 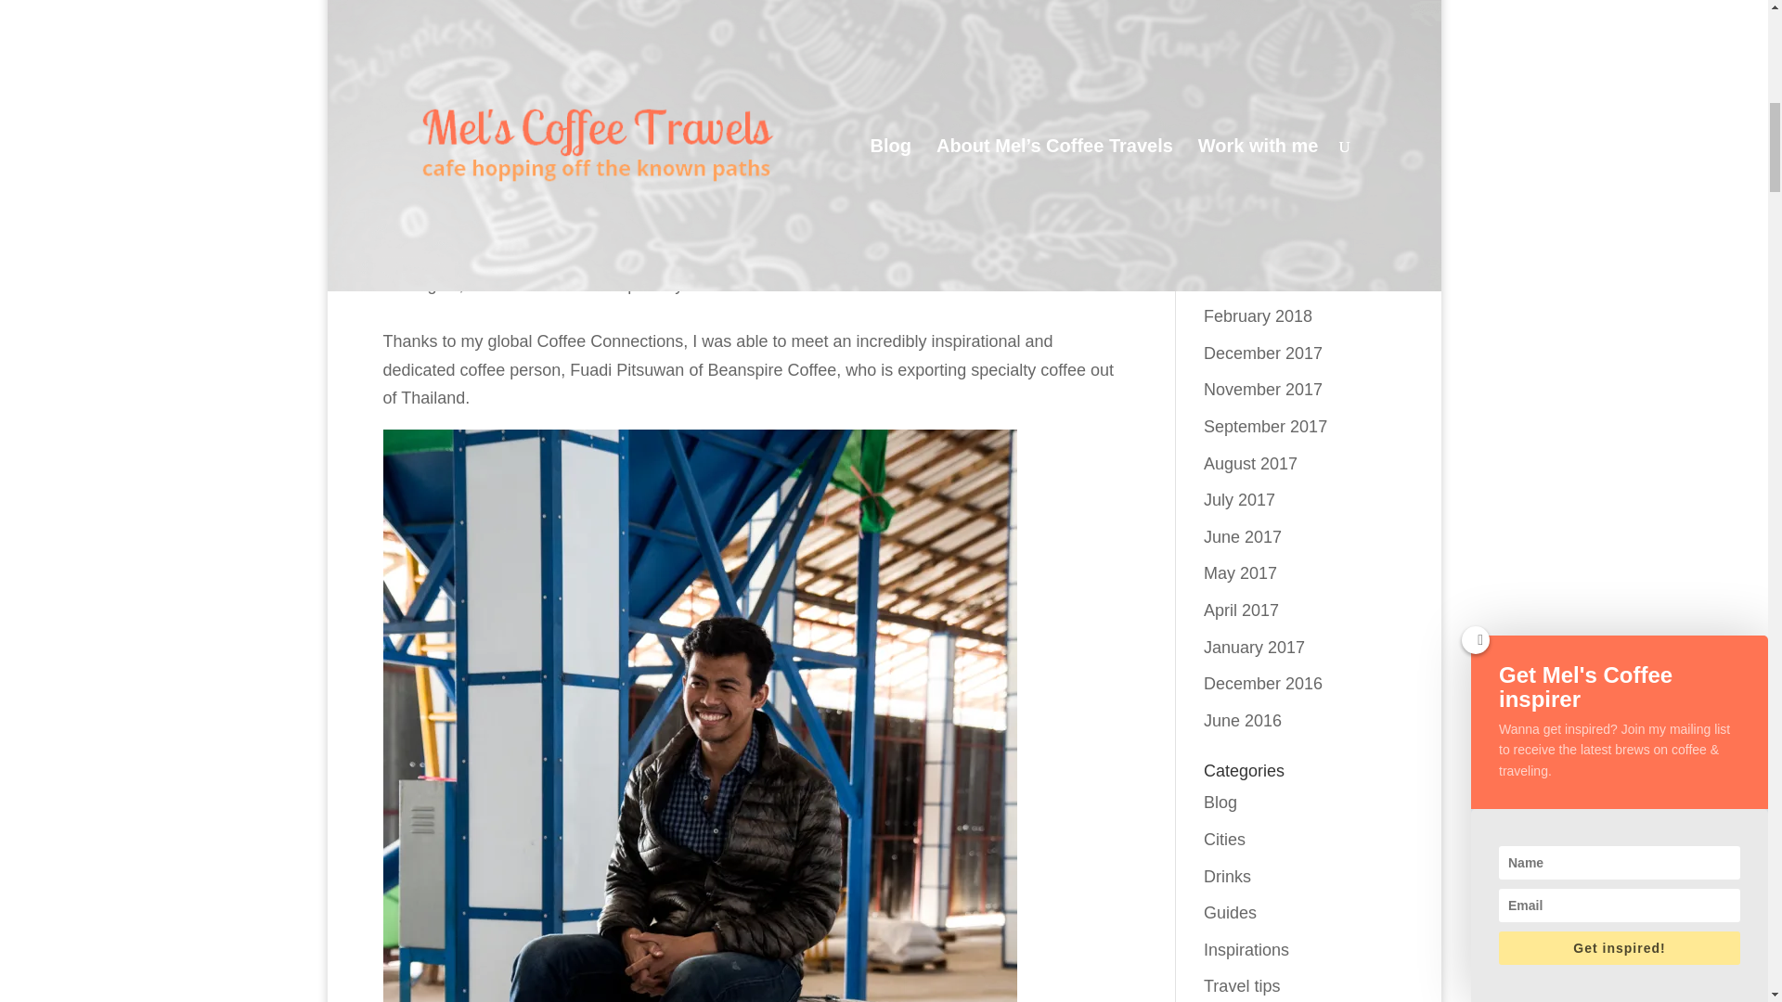 What do you see at coordinates (1250, 464) in the screenshot?
I see `August 2017` at bounding box center [1250, 464].